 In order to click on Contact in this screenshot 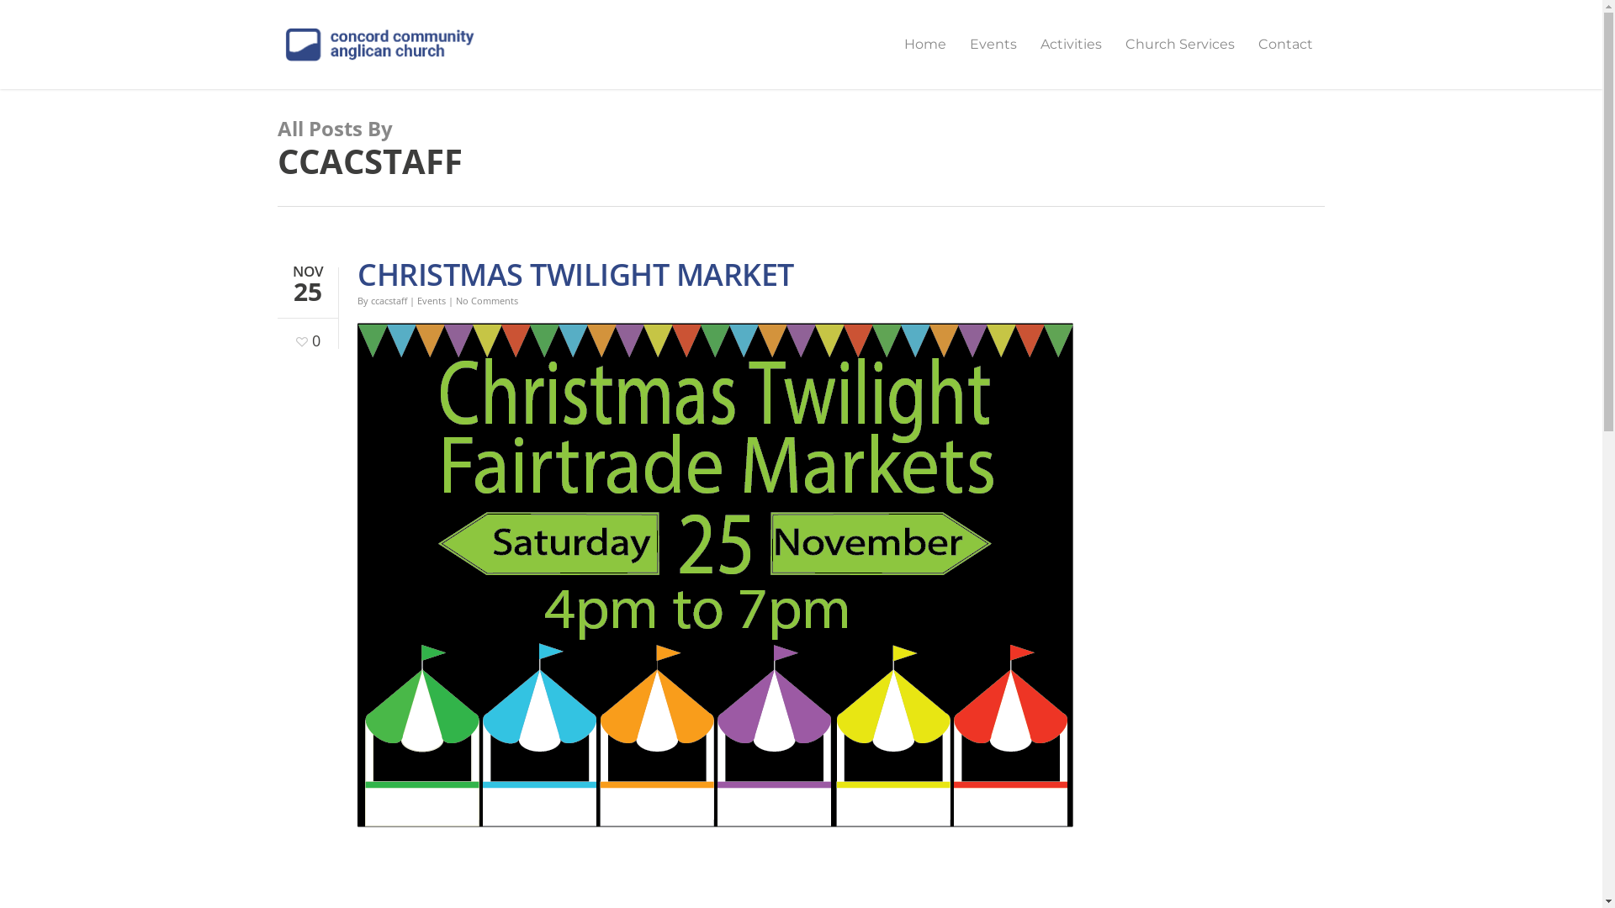, I will do `click(1285, 56)`.